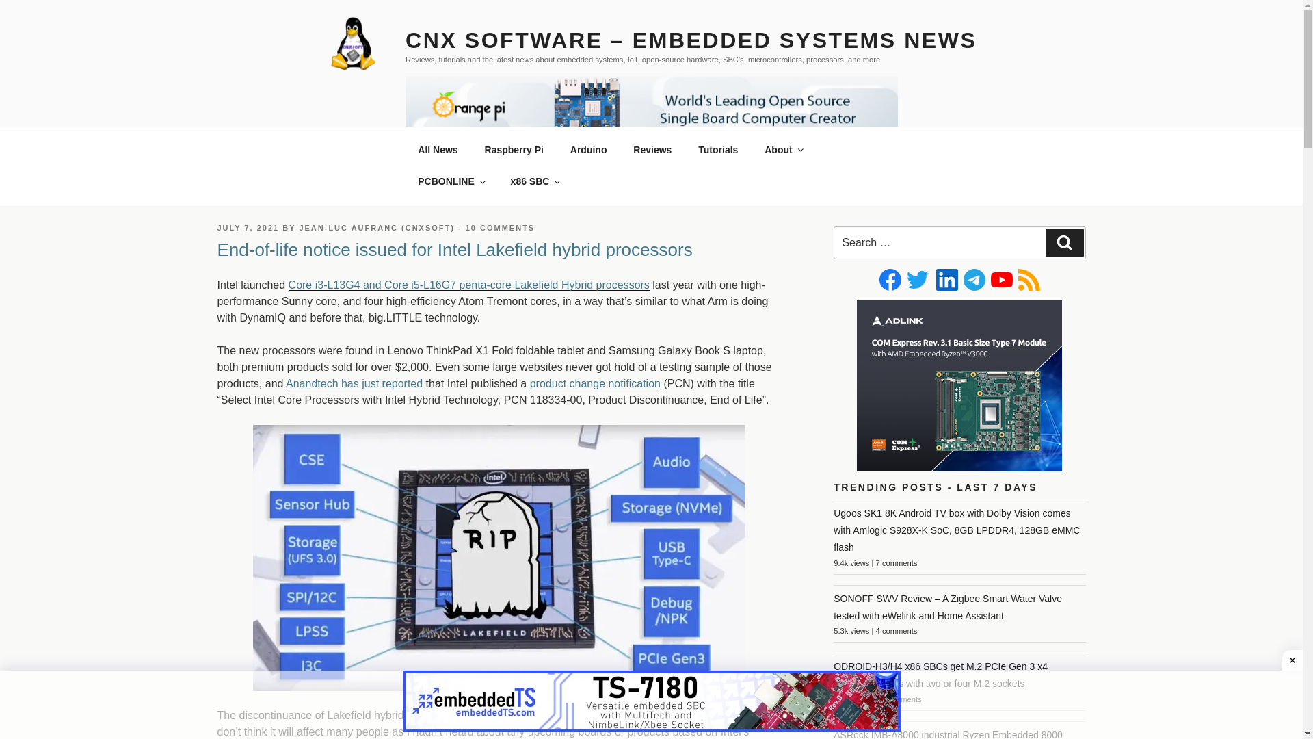 Image resolution: width=1313 pixels, height=739 pixels. Describe the element at coordinates (652, 149) in the screenshot. I see `Reviews` at that location.